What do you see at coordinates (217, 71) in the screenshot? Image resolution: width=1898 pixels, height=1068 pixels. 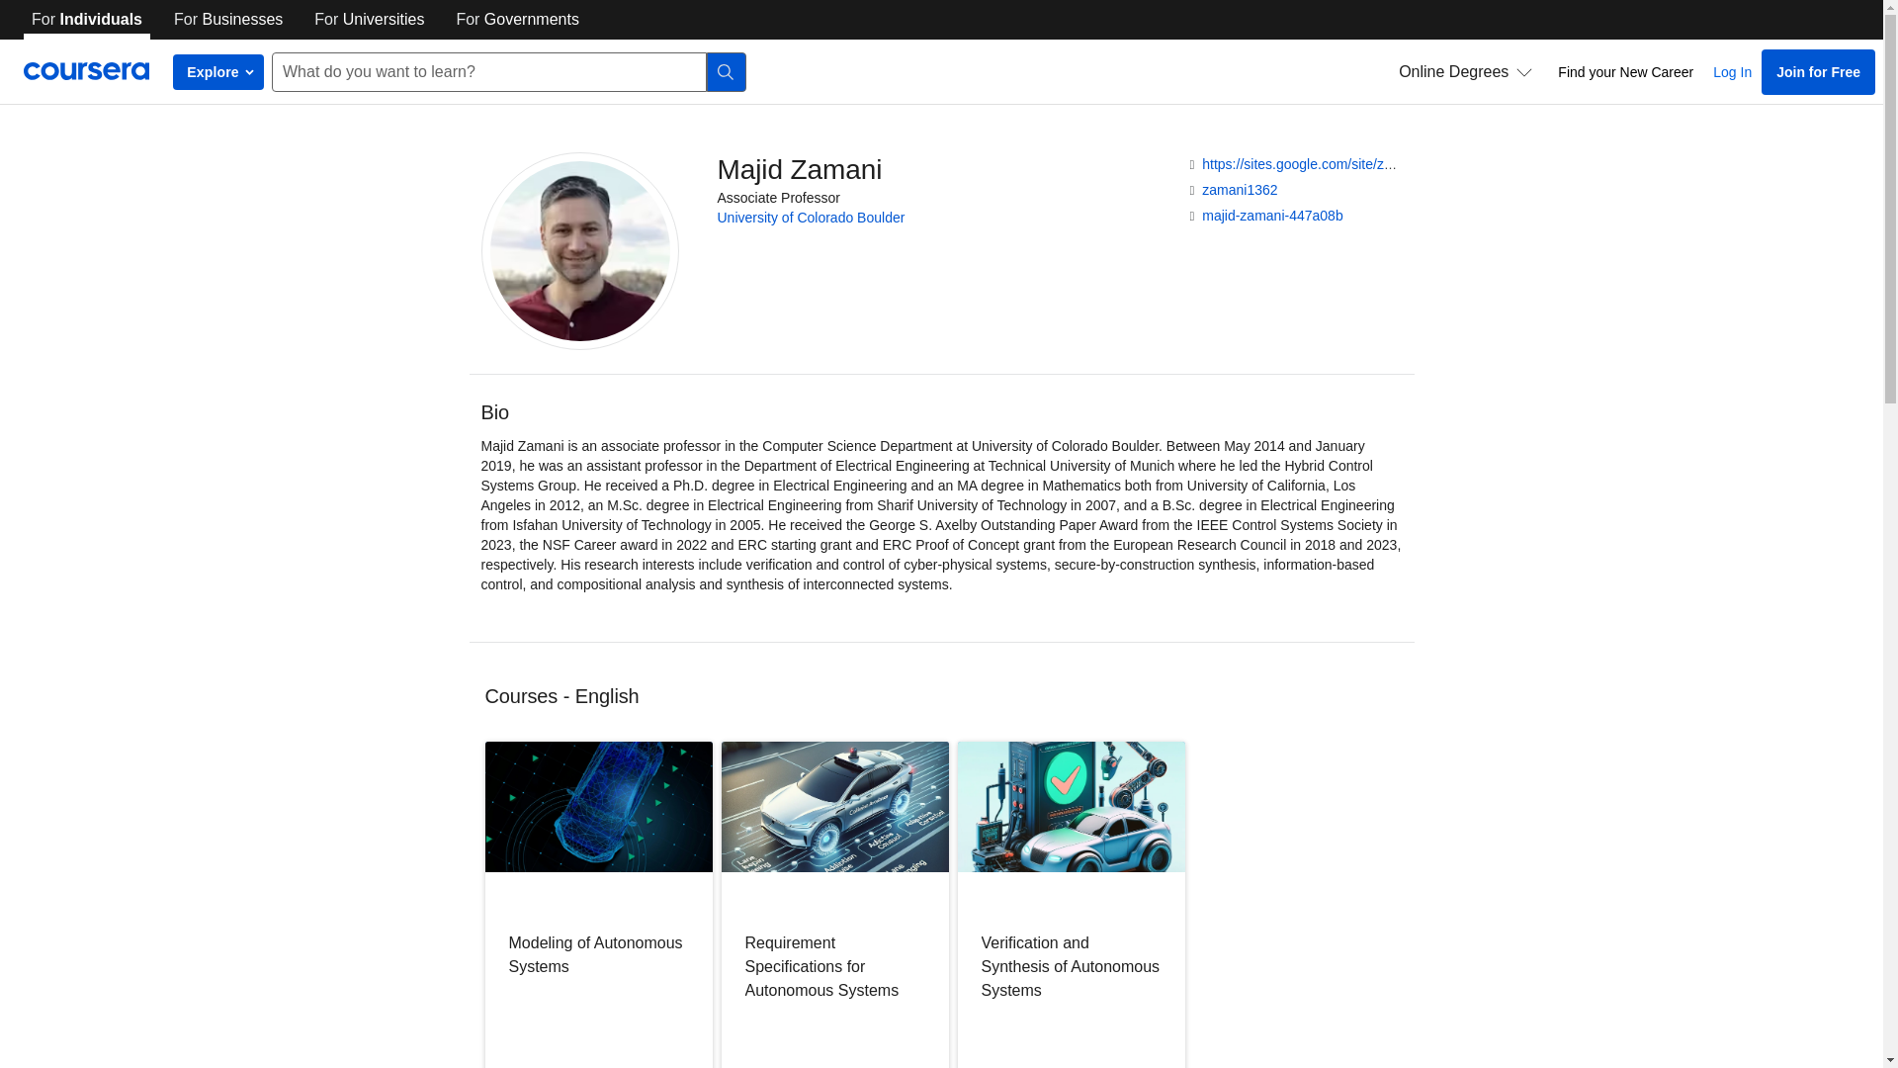 I see `Explore` at bounding box center [217, 71].